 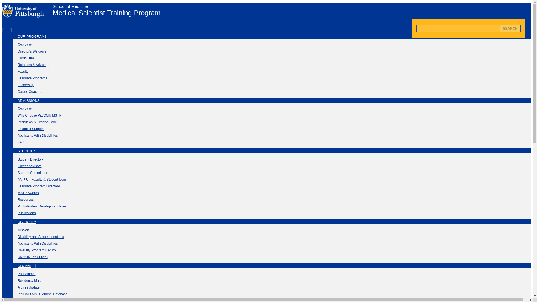 What do you see at coordinates (272, 250) in the screenshot?
I see `Diversity Program Faculty` at bounding box center [272, 250].